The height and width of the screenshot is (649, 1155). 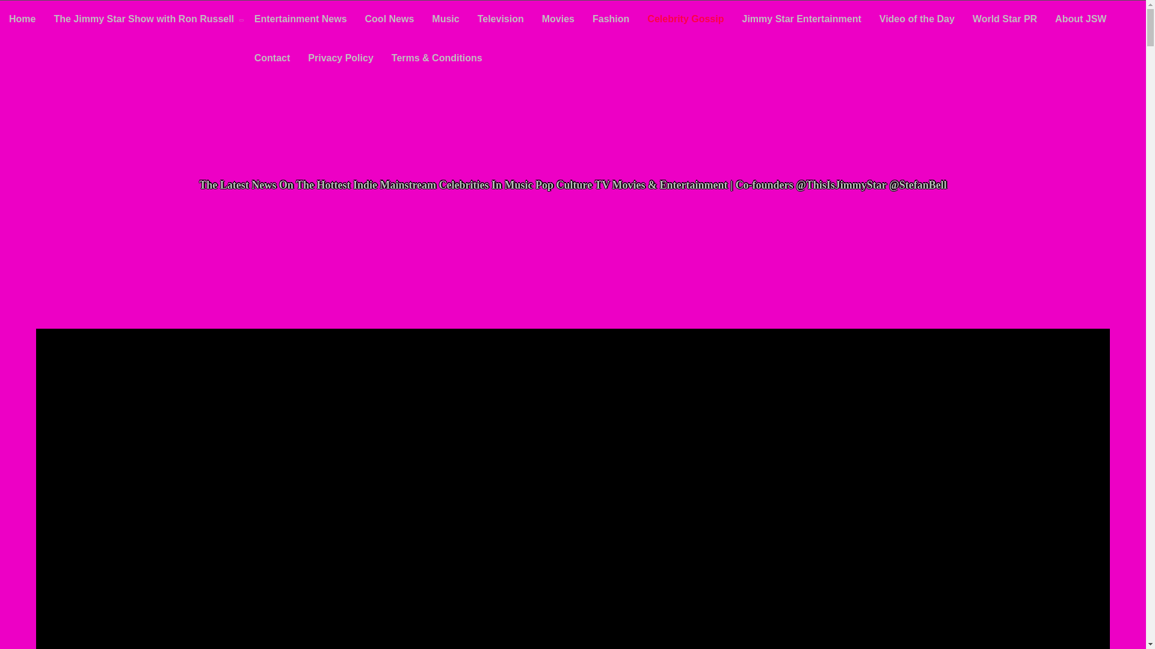 What do you see at coordinates (445, 20) in the screenshot?
I see `Music` at bounding box center [445, 20].